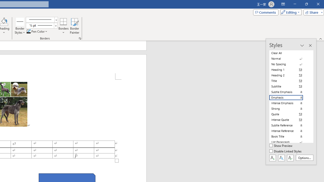 This screenshot has width=324, height=182. I want to click on Pen Weight, so click(42, 26).